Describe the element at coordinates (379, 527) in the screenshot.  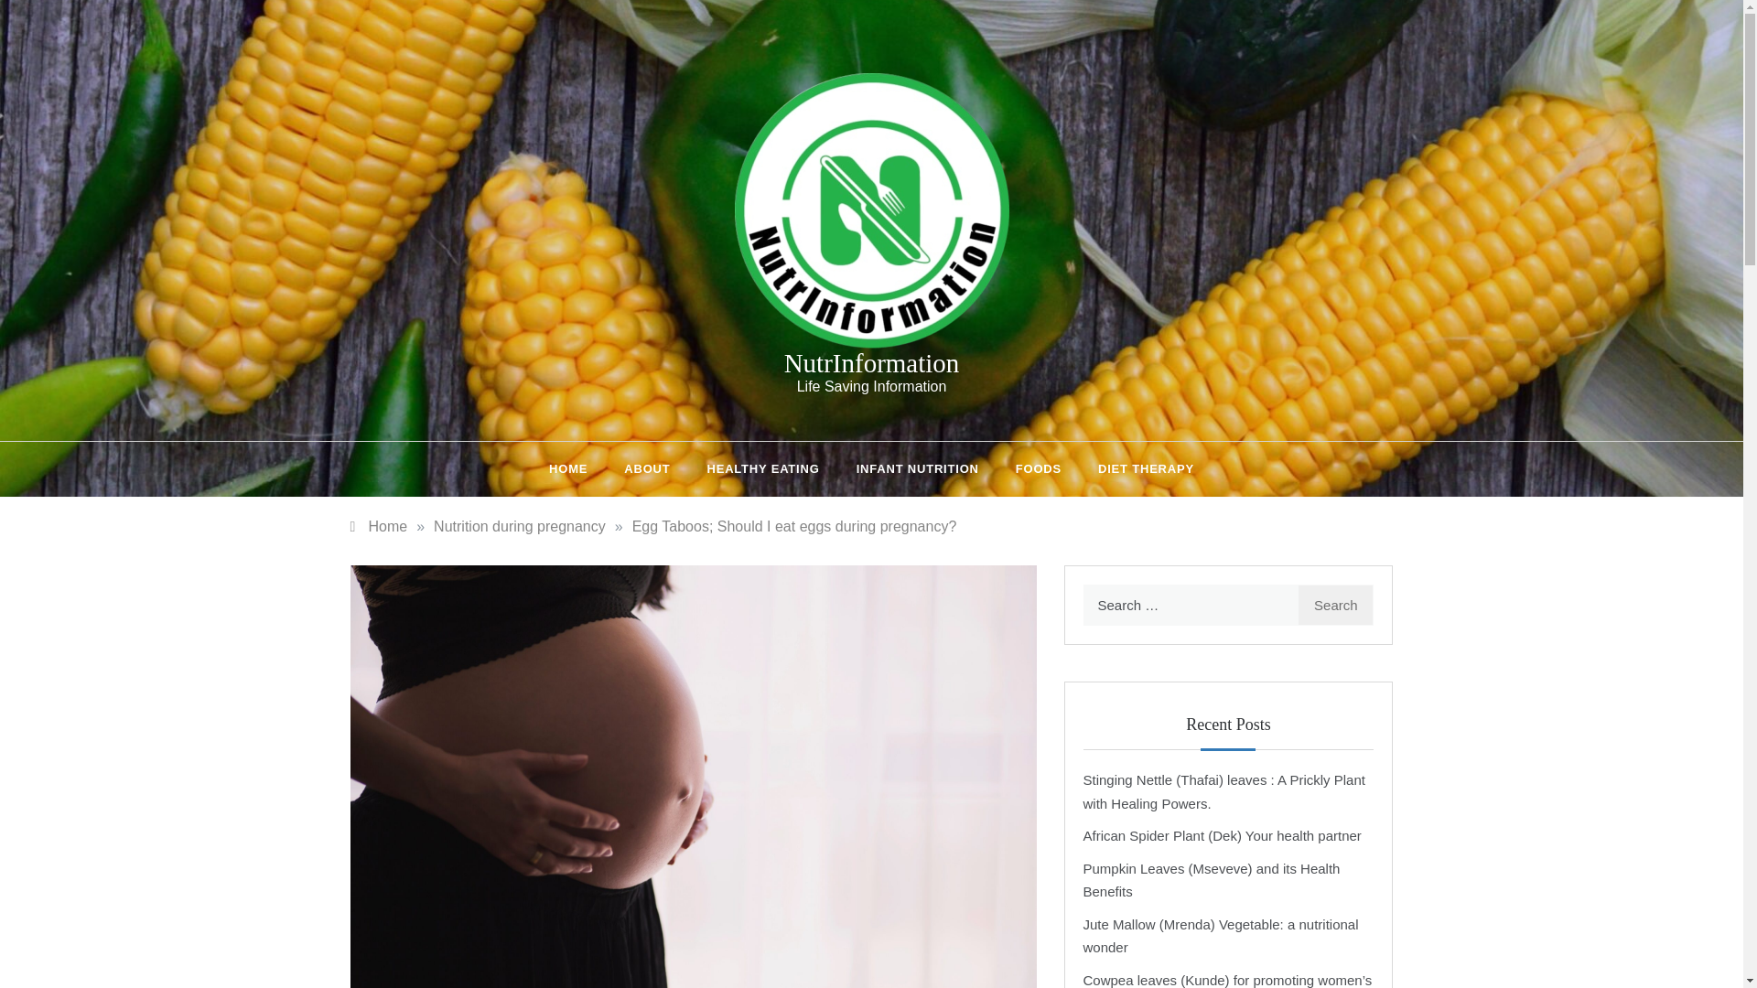
I see `Home` at that location.